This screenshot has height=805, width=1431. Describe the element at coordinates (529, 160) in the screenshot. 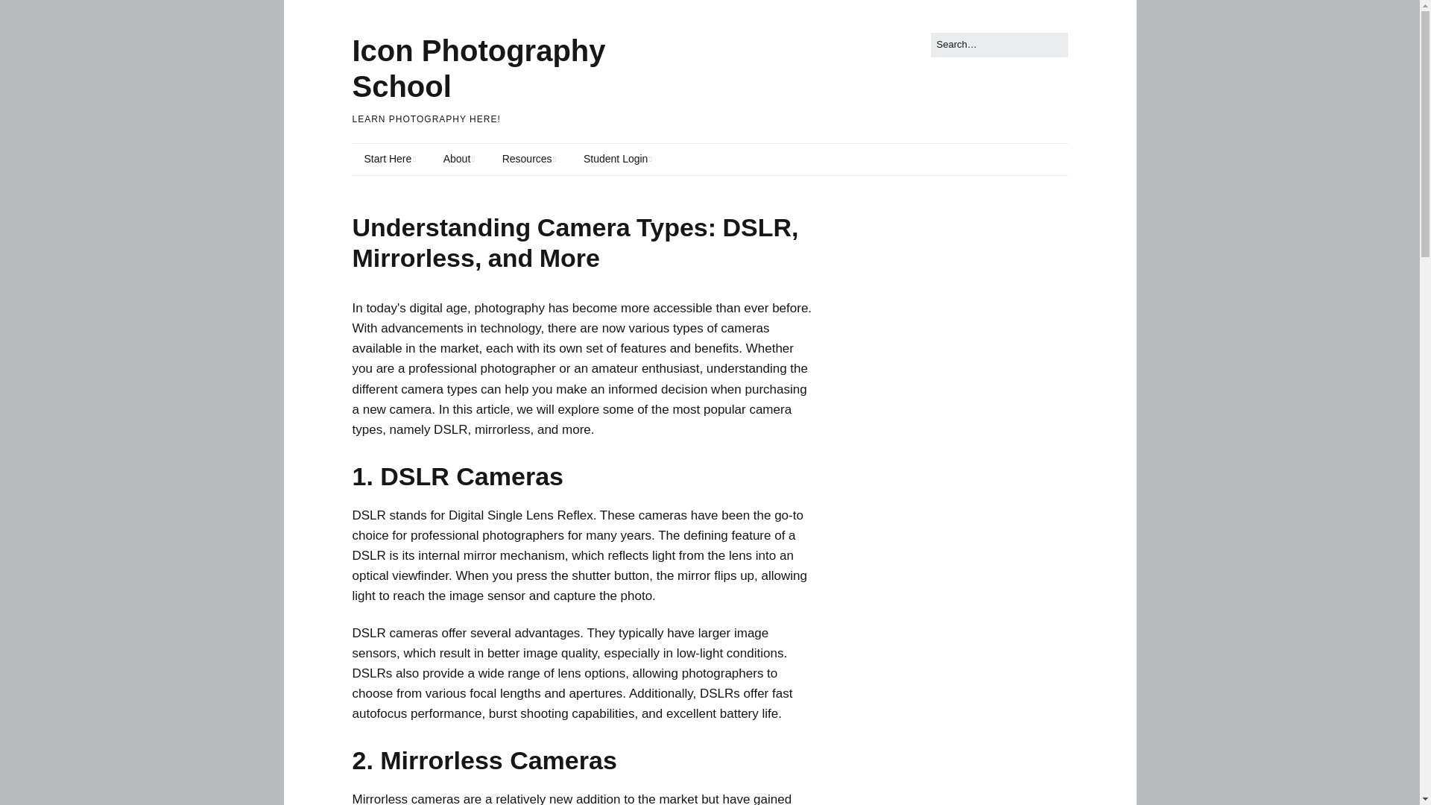

I see `Resources` at that location.